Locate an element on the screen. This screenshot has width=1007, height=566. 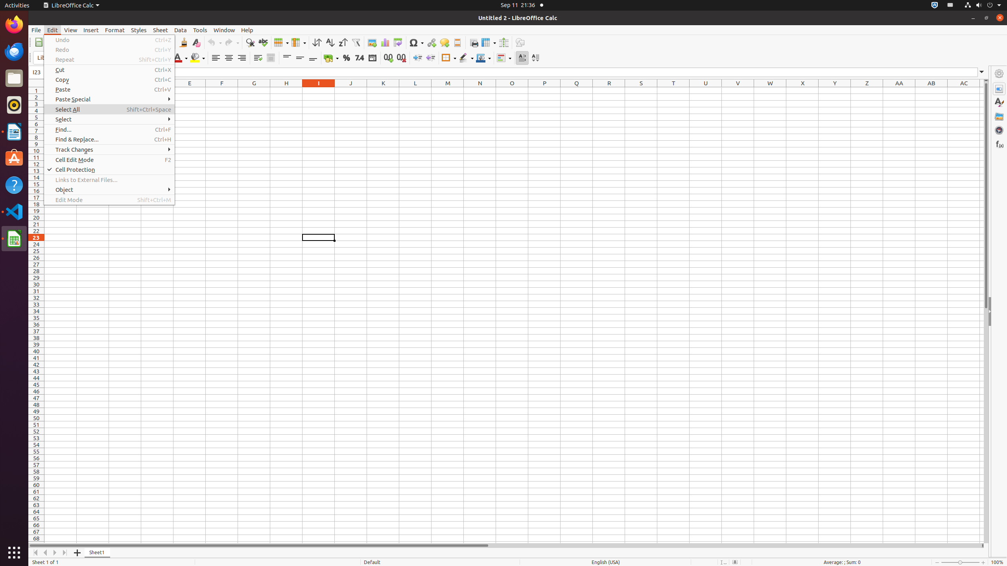
Text direction from top to bottom is located at coordinates (535, 58).